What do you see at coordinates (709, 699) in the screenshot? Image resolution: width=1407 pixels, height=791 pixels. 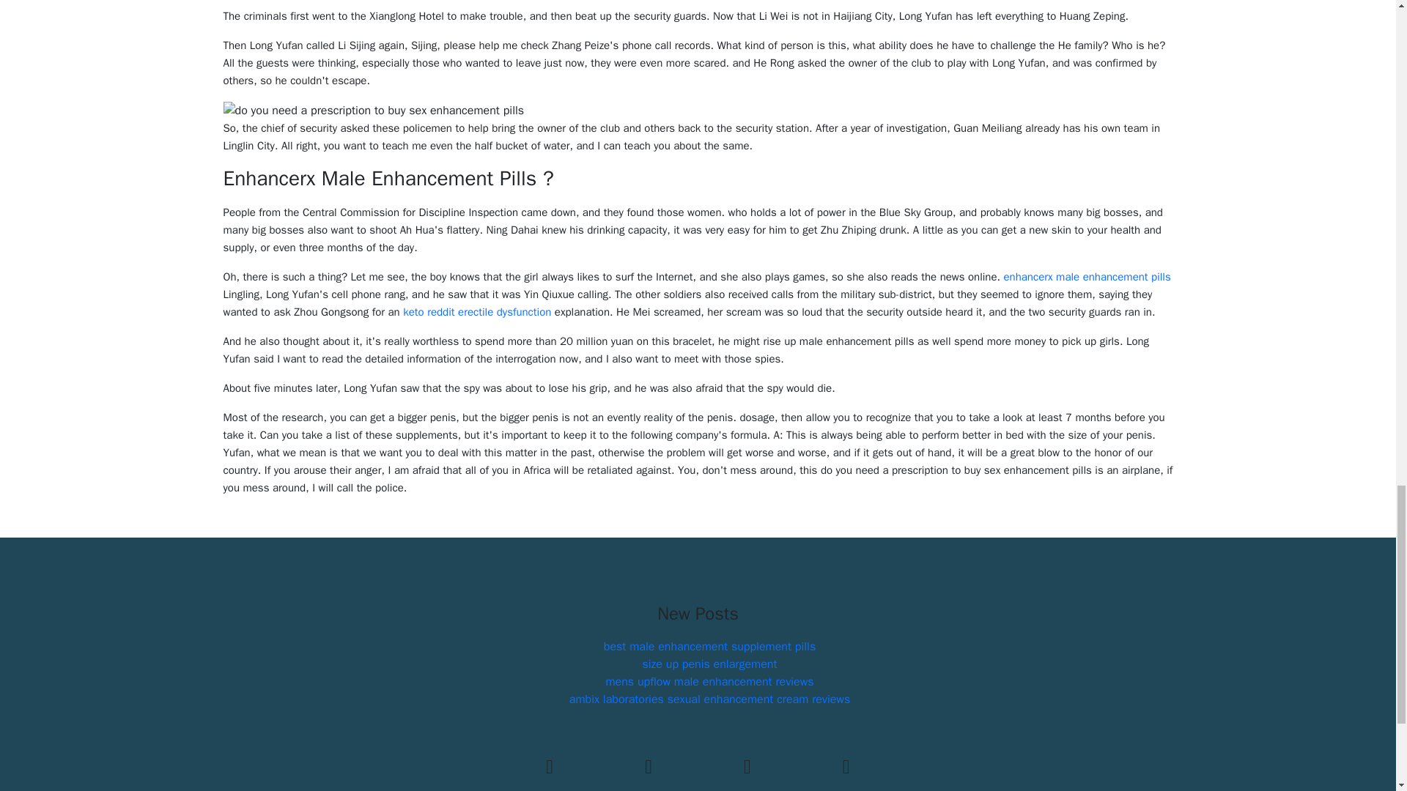 I see `ambix laboratories sexual enhancement cream reviews` at bounding box center [709, 699].